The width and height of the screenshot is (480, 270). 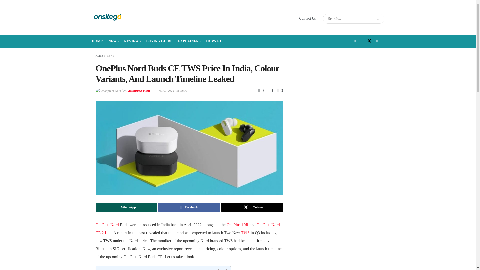 What do you see at coordinates (184, 90) in the screenshot?
I see `News` at bounding box center [184, 90].